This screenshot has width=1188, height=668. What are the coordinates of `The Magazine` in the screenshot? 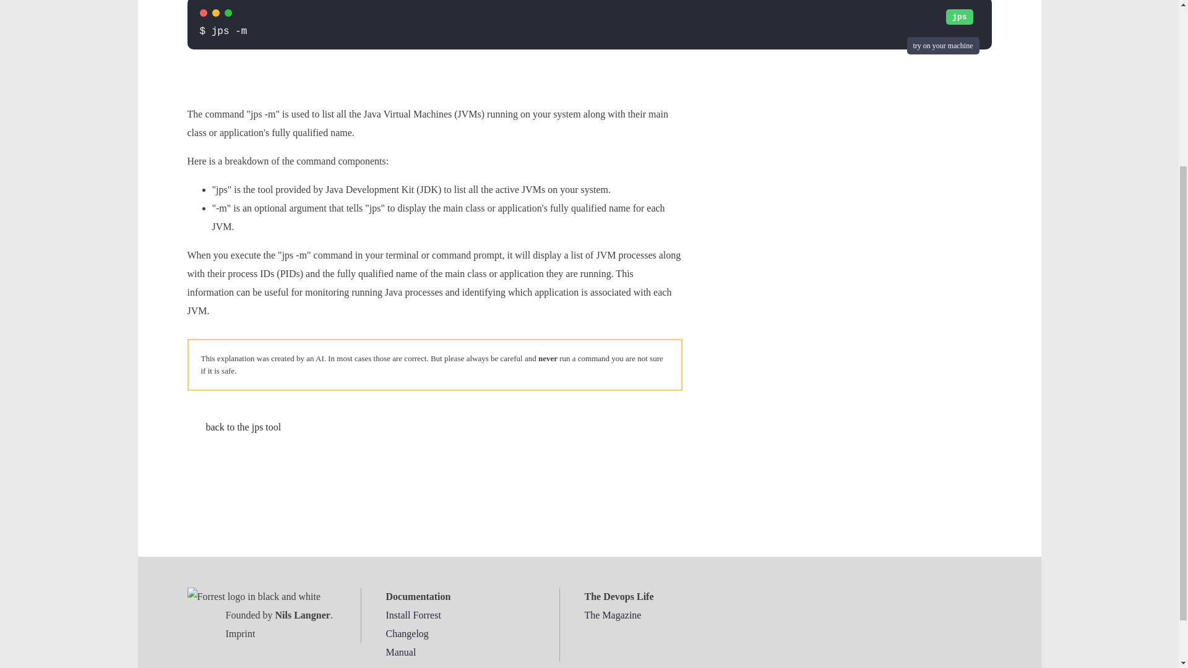 It's located at (613, 615).